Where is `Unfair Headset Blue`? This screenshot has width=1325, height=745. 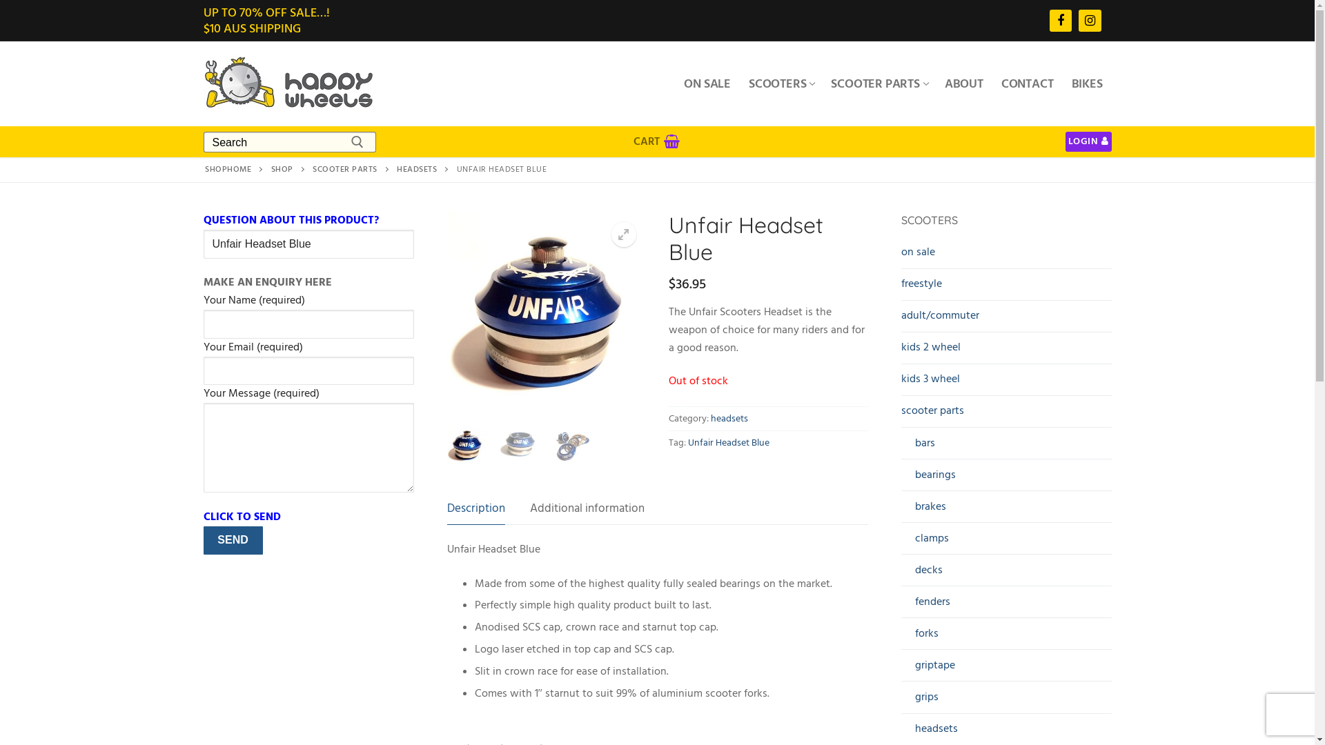 Unfair Headset Blue is located at coordinates (728, 443).